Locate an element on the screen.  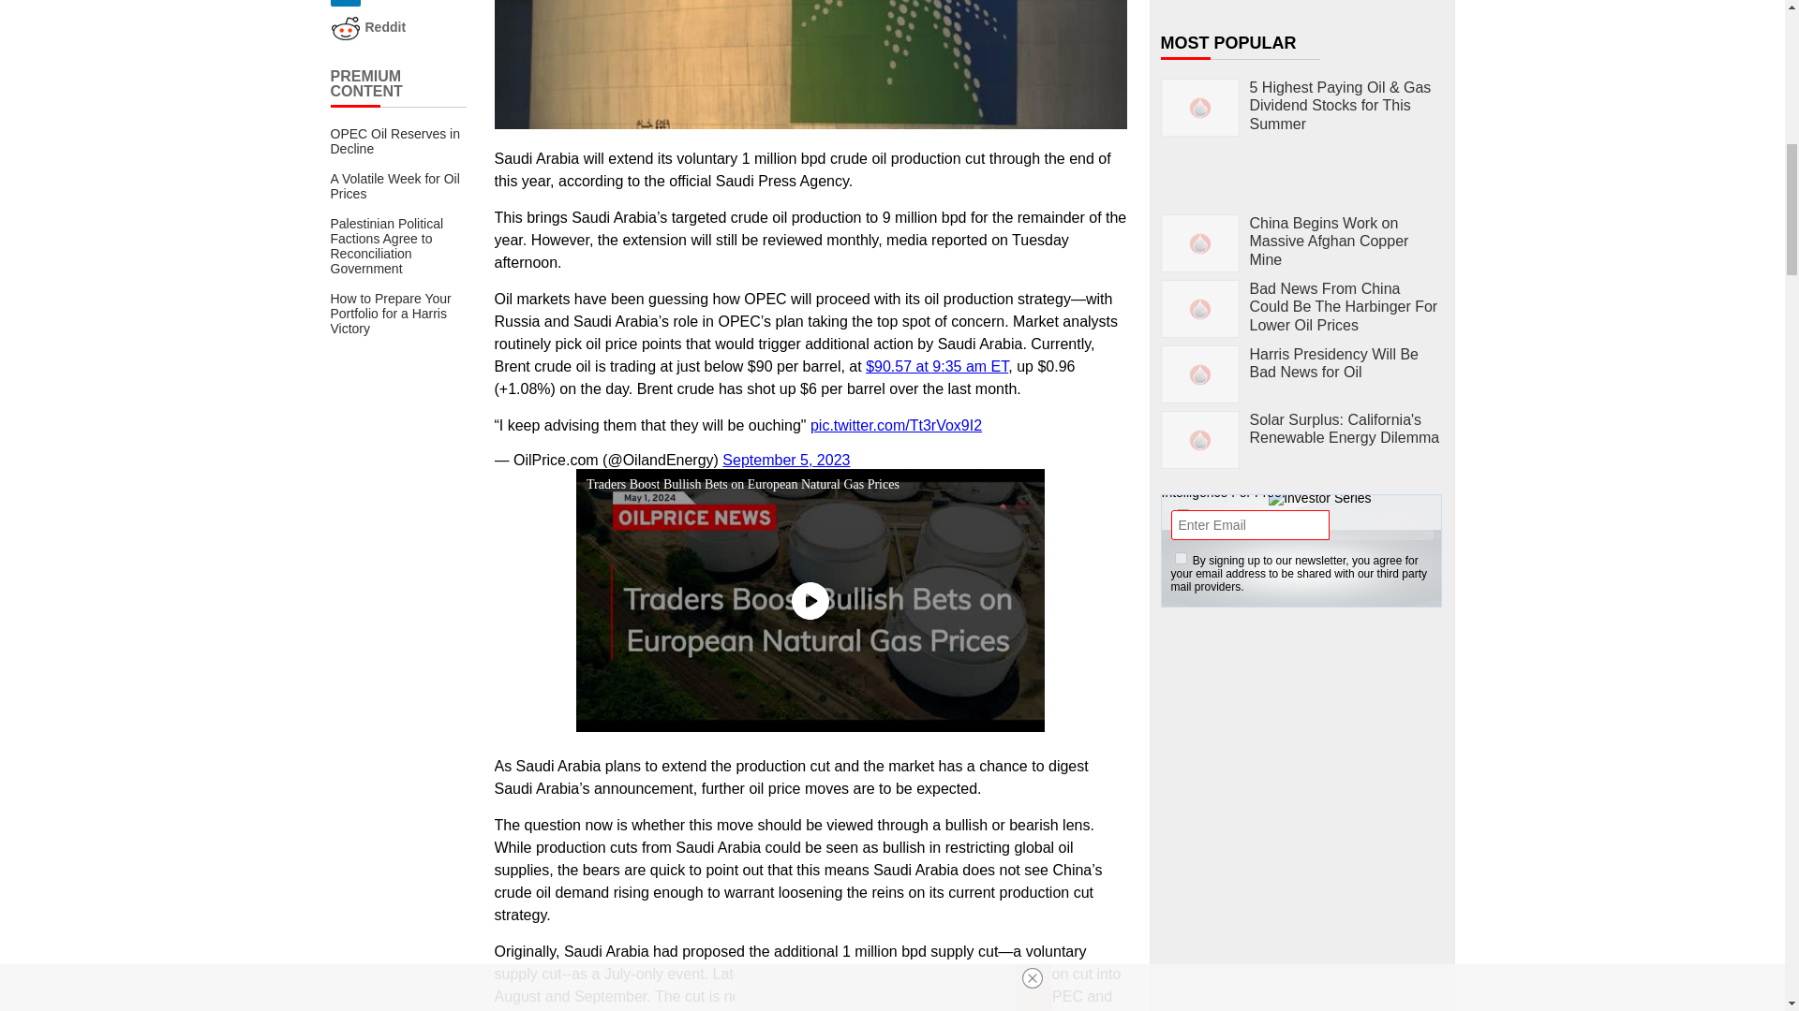
Aramco is located at coordinates (811, 65).